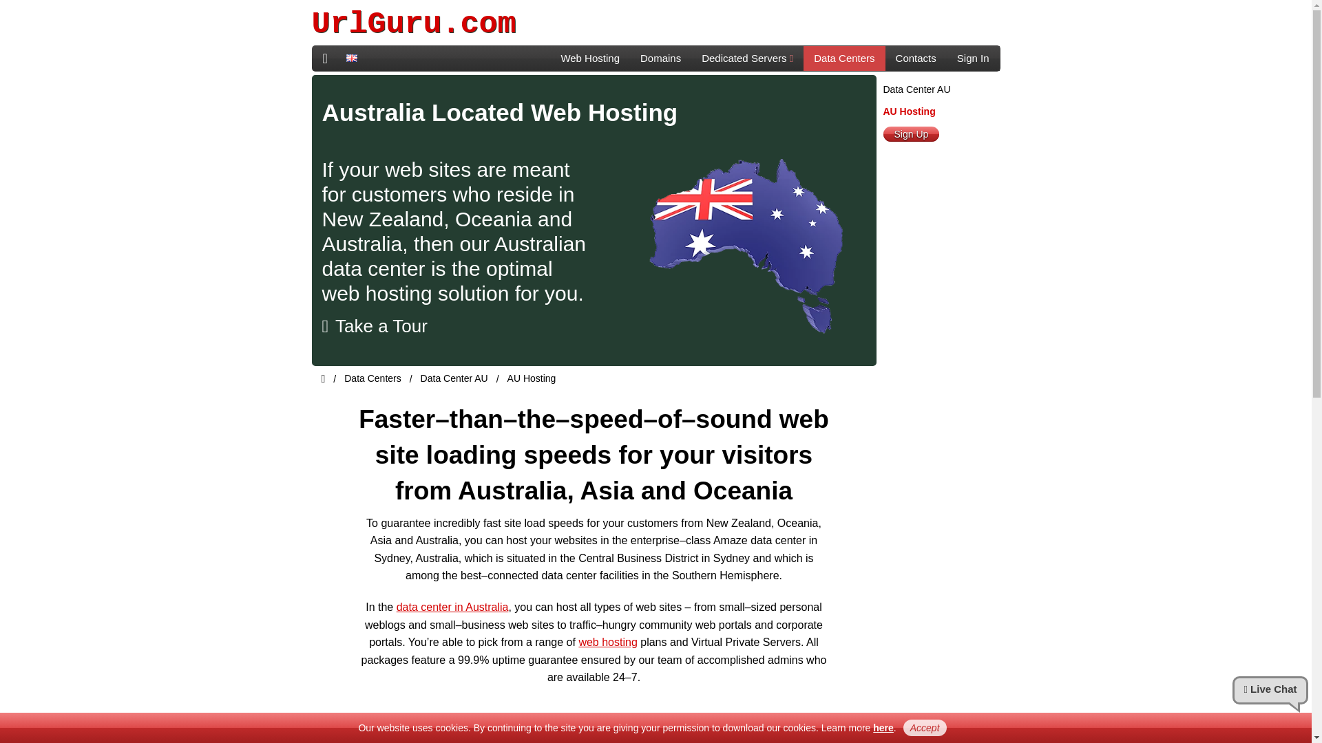 This screenshot has width=1322, height=743. I want to click on Data Centers, so click(844, 58).